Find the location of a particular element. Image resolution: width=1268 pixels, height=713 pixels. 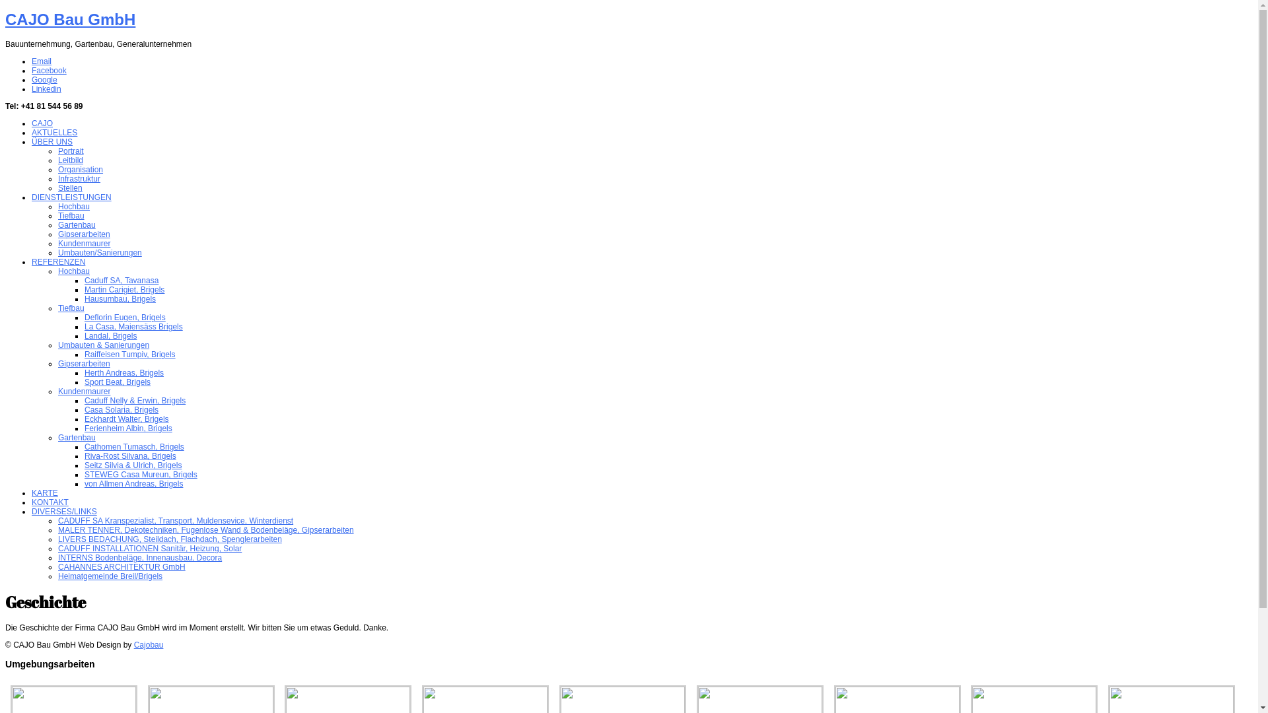

Linkedin is located at coordinates (46, 89).